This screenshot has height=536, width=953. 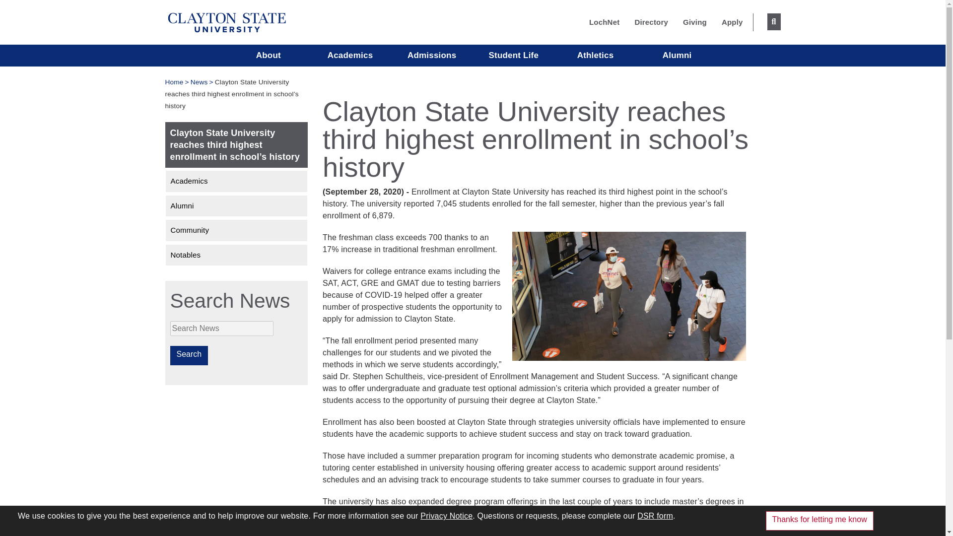 What do you see at coordinates (651, 22) in the screenshot?
I see `Directory` at bounding box center [651, 22].